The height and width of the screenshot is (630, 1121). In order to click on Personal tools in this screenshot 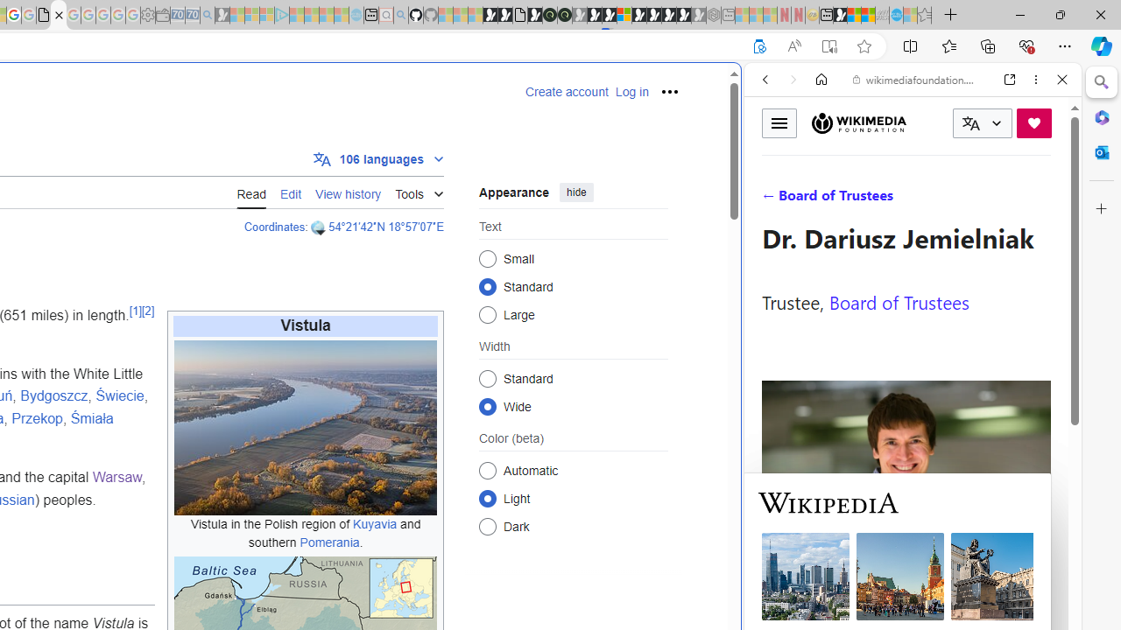, I will do `click(669, 91)`.